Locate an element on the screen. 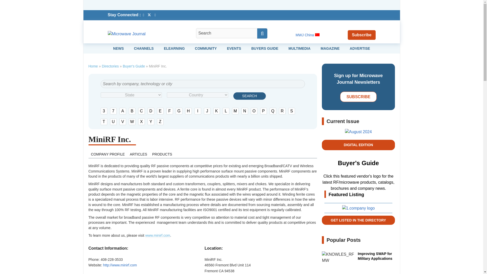  ELEARNING is located at coordinates (174, 48).